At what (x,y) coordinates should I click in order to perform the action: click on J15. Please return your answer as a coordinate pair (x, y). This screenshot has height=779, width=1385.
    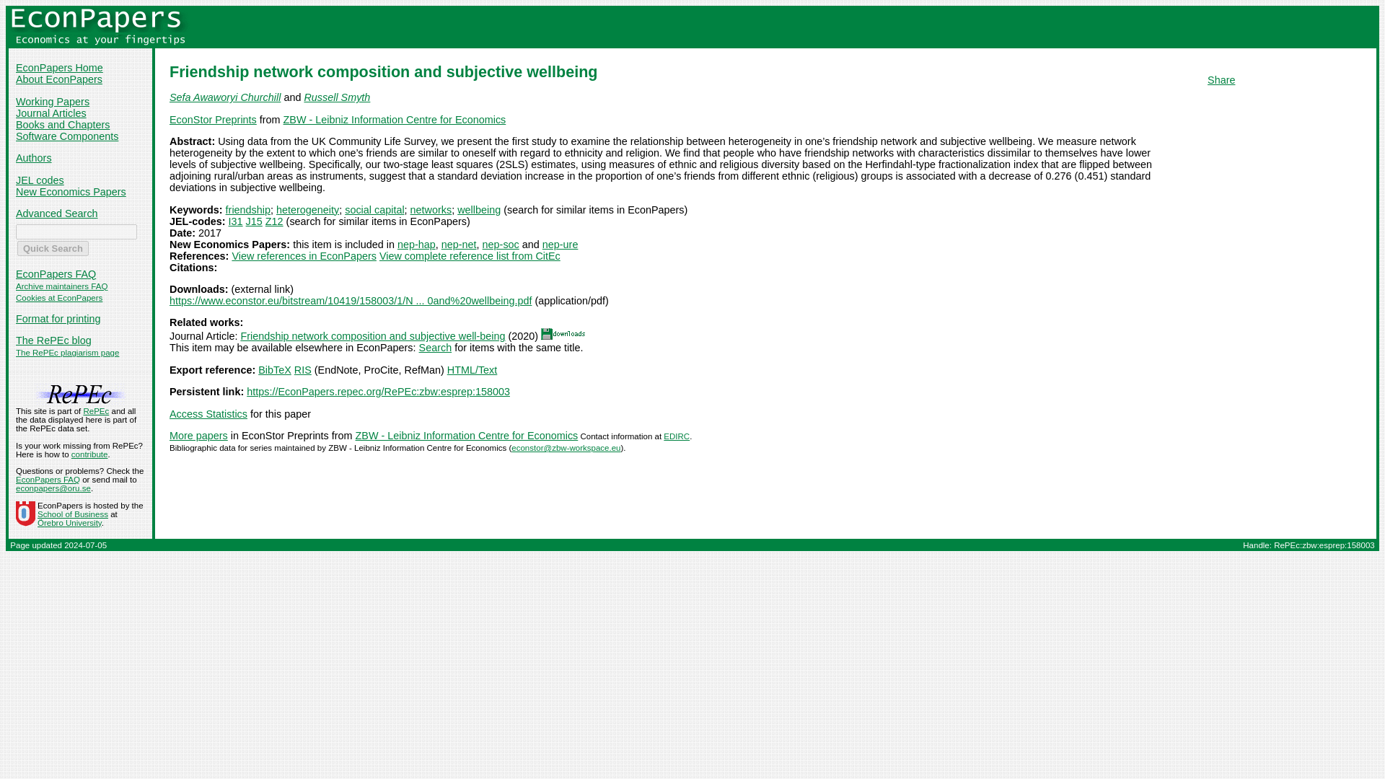
    Looking at the image, I should click on (254, 221).